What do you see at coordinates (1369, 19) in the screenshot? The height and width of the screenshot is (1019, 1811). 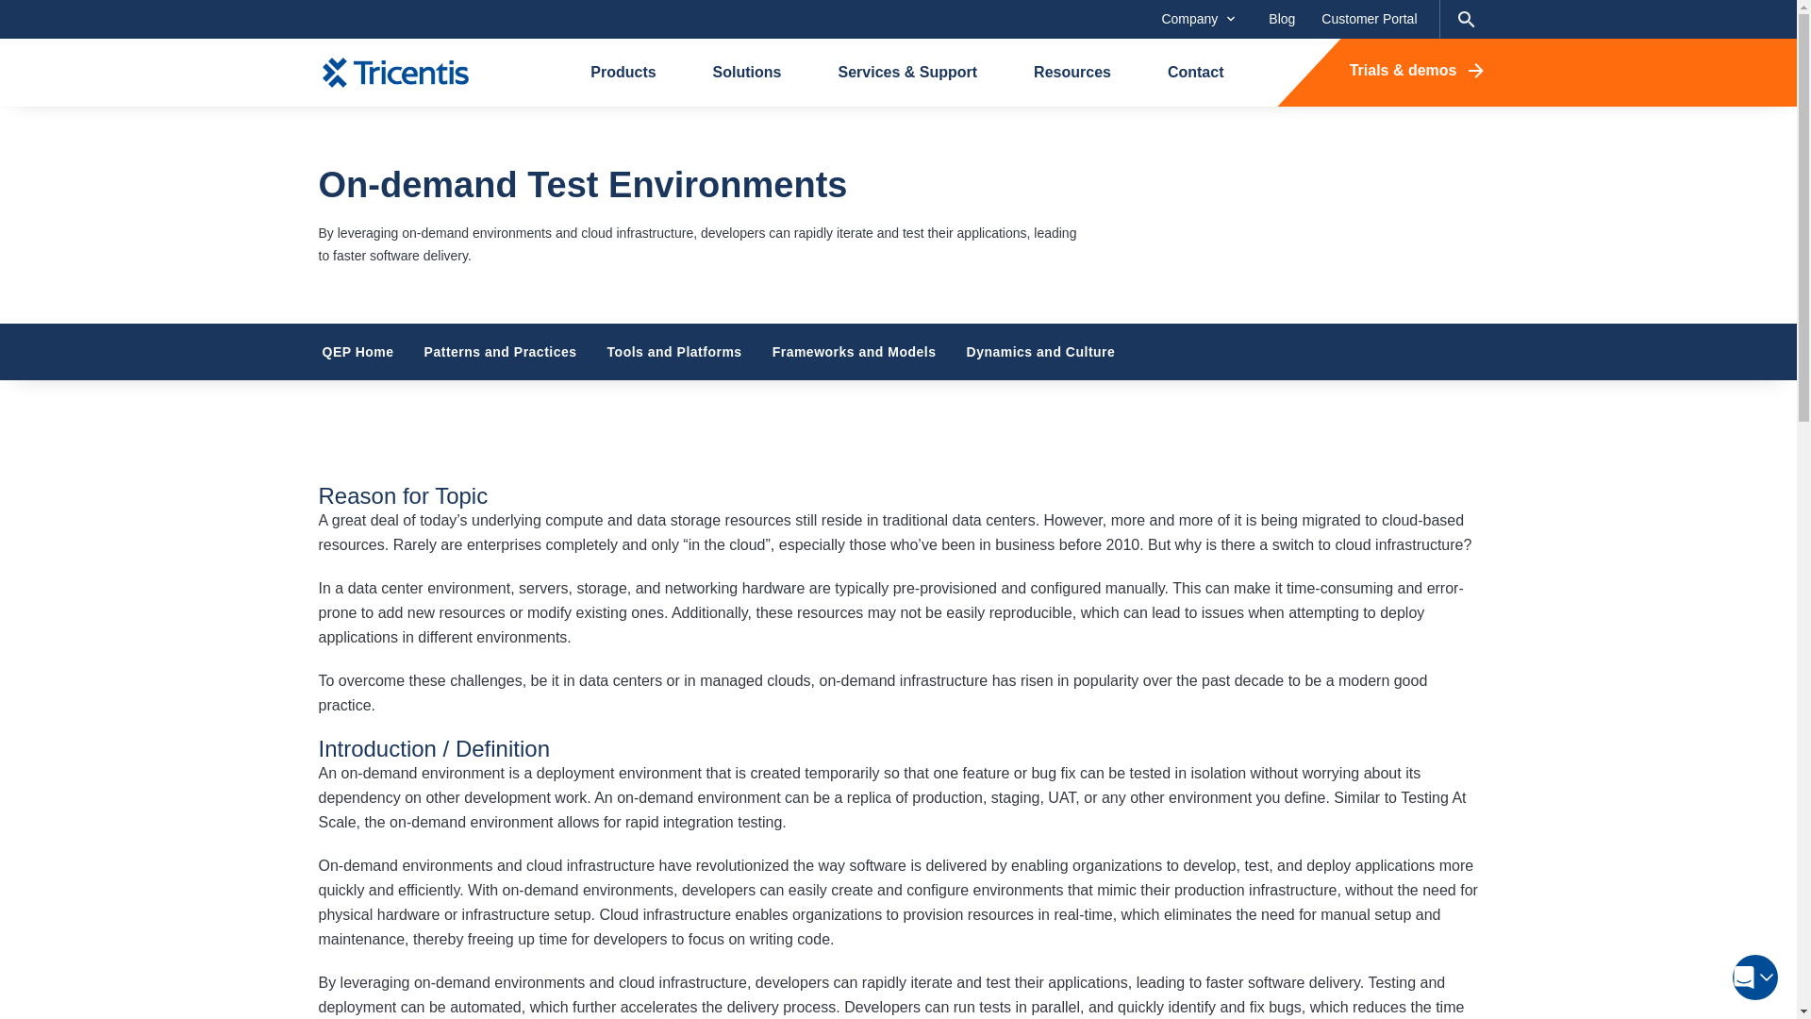 I see `Customer Portal` at bounding box center [1369, 19].